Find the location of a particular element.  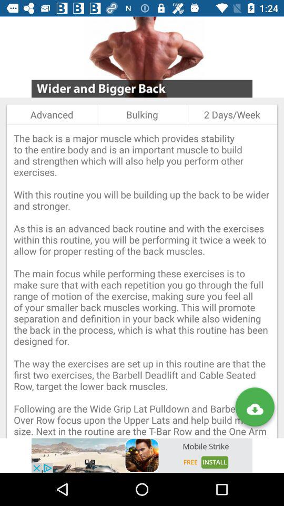

go to mobile strike advertisement website is located at coordinates (142, 455).